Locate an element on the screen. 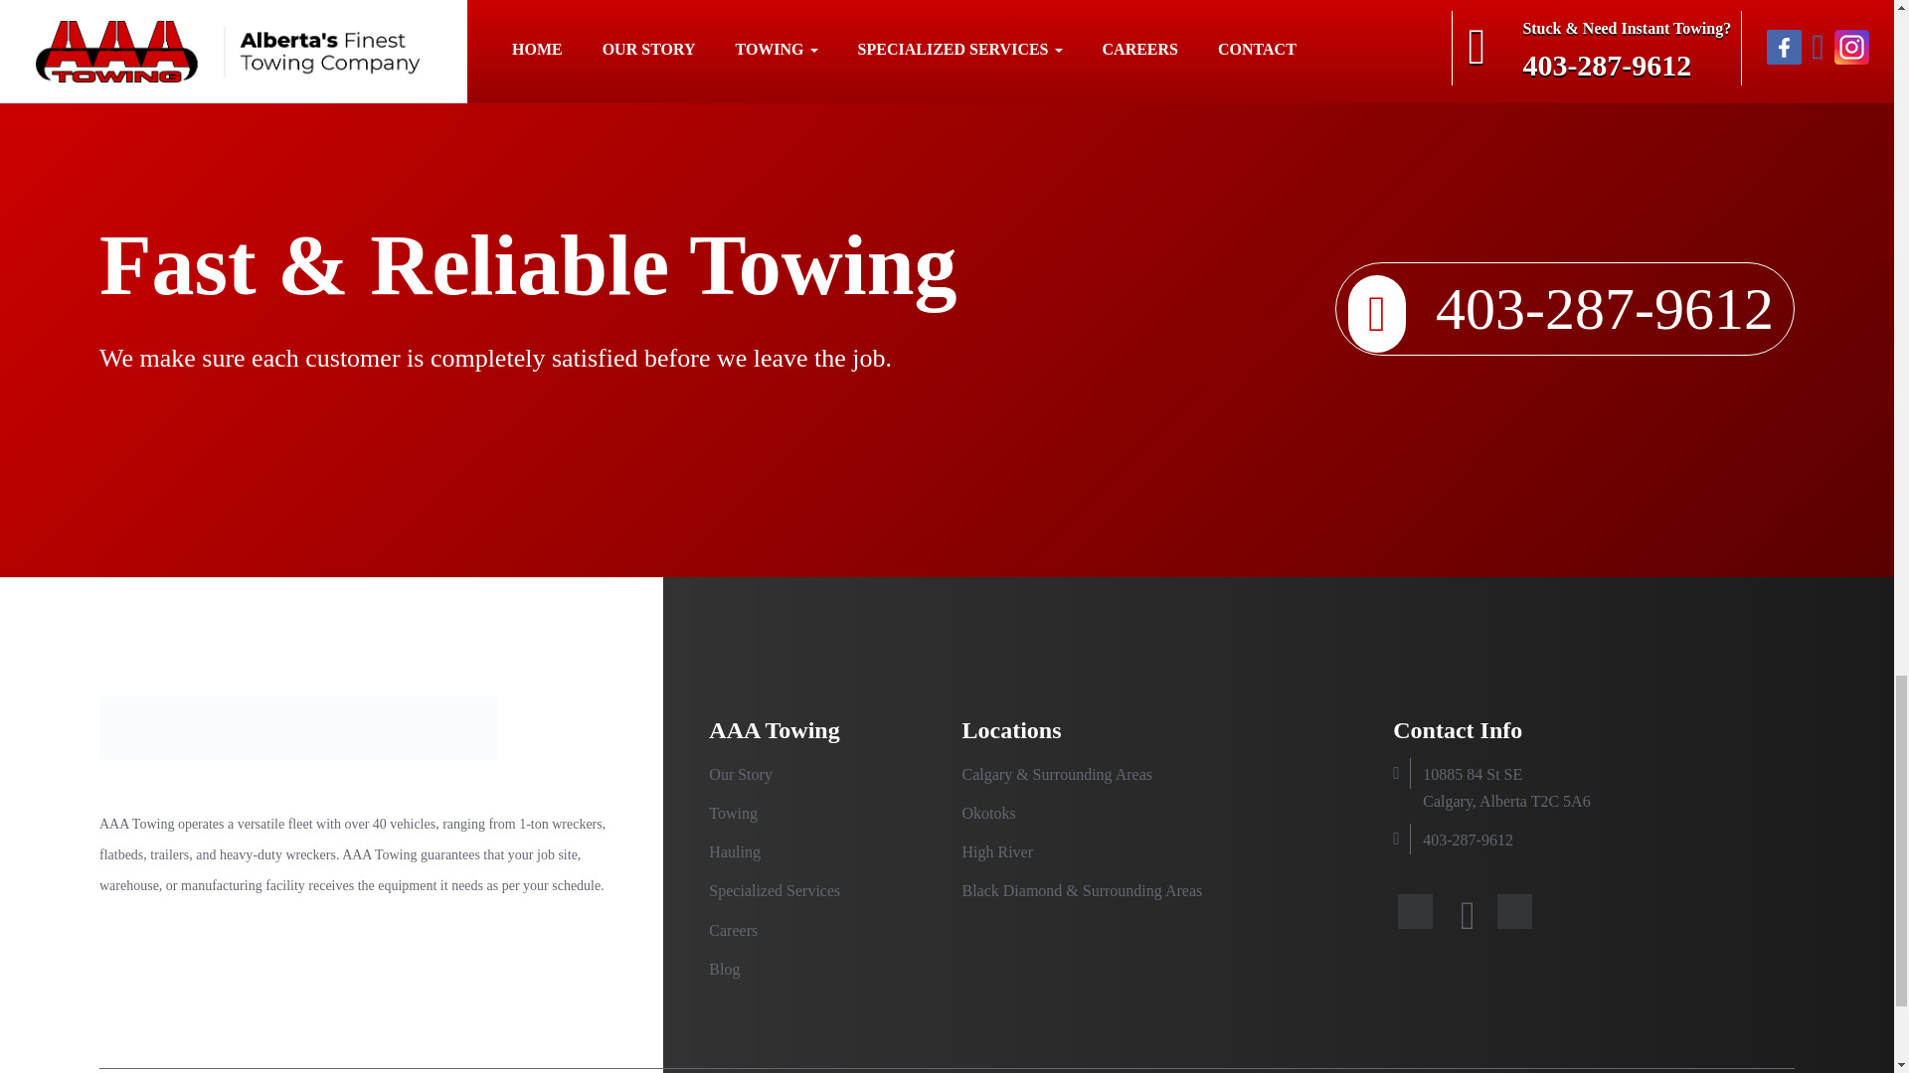 The width and height of the screenshot is (1909, 1073). Blog is located at coordinates (724, 968).